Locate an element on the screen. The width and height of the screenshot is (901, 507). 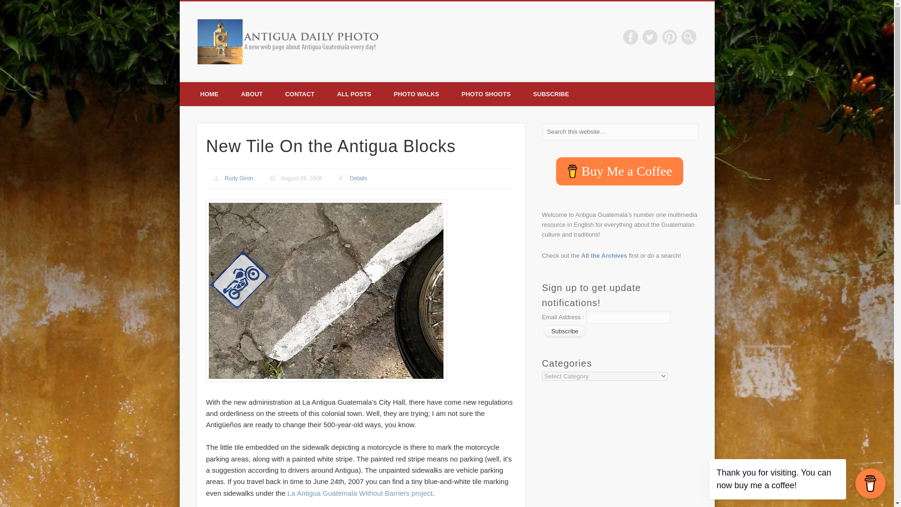
Twitter is located at coordinates (649, 37).